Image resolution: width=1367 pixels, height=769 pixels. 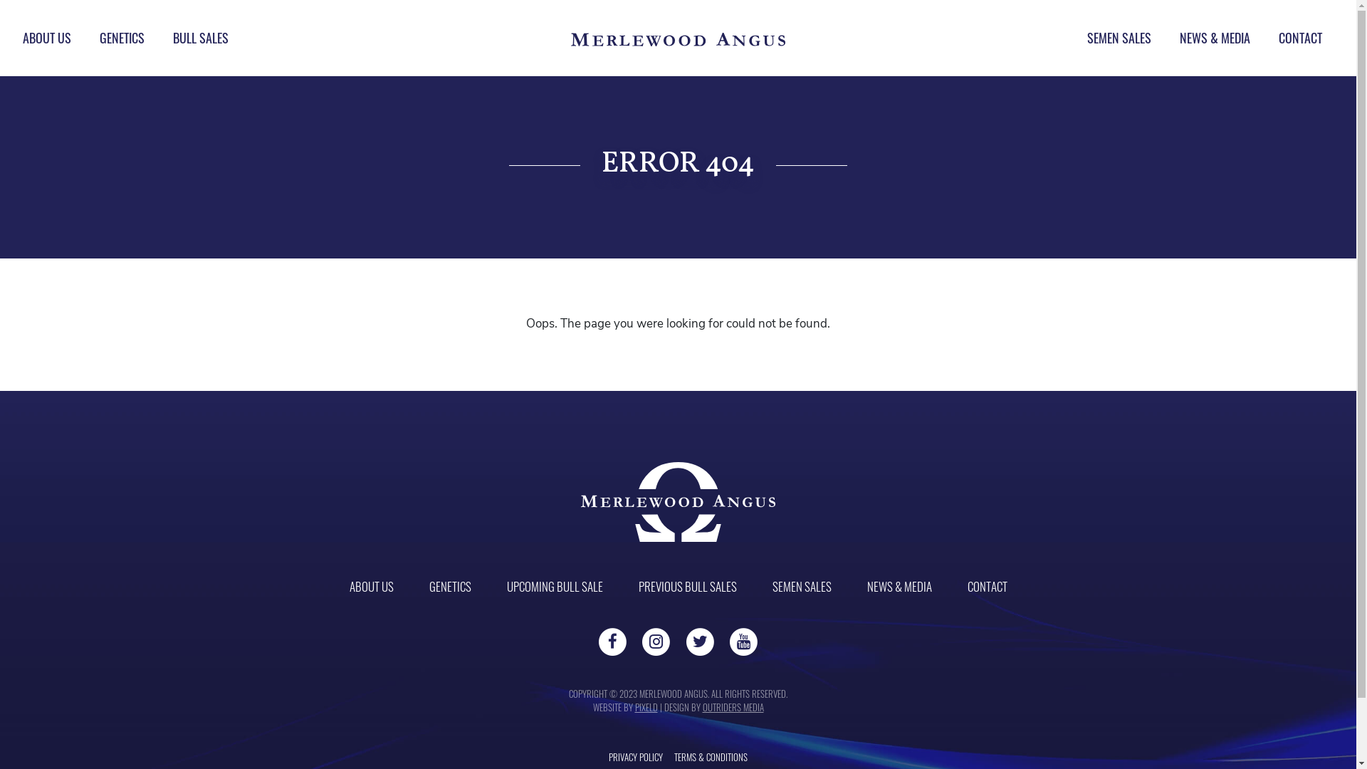 I want to click on CONTACT, so click(x=1300, y=38).